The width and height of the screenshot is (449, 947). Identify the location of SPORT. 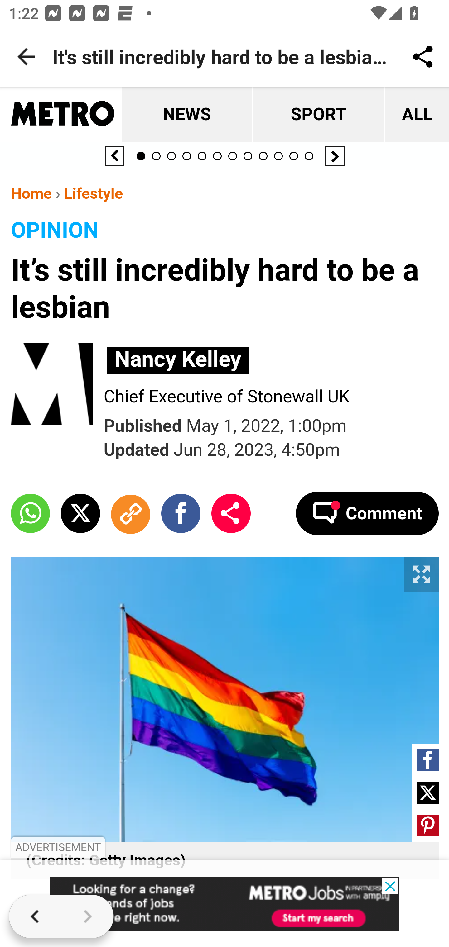
(317, 115).